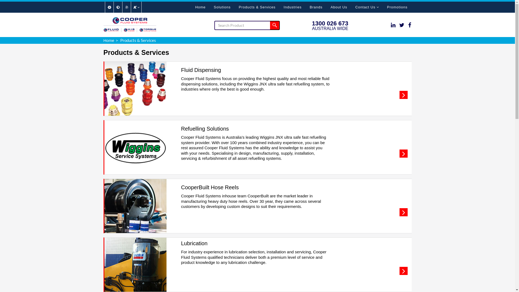 Image resolution: width=519 pixels, height=292 pixels. I want to click on Products & Services, so click(257, 7).